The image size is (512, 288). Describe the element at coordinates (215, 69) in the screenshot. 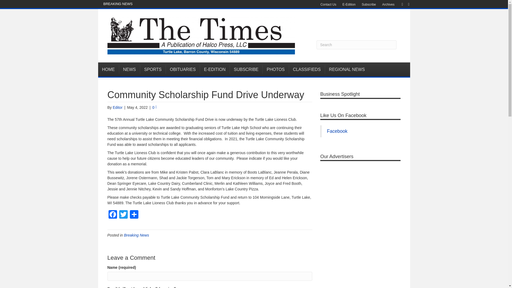

I see `E-EDITION` at that location.